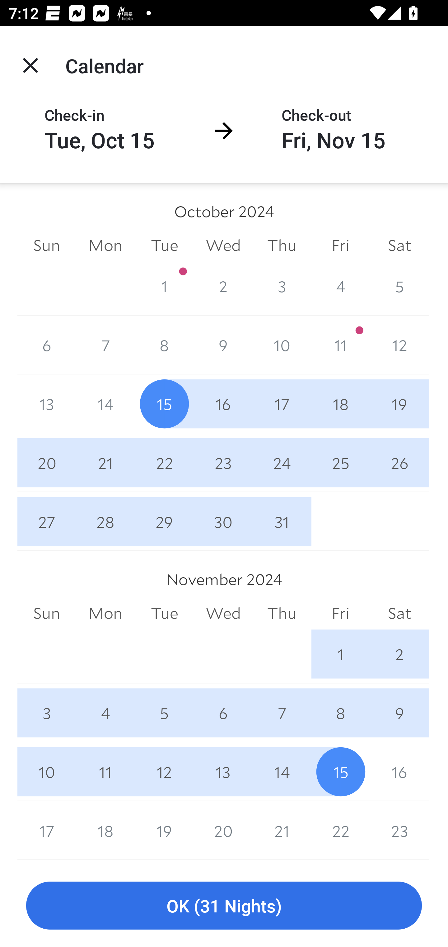  Describe the element at coordinates (340, 463) in the screenshot. I see `25 25 October 2024` at that location.